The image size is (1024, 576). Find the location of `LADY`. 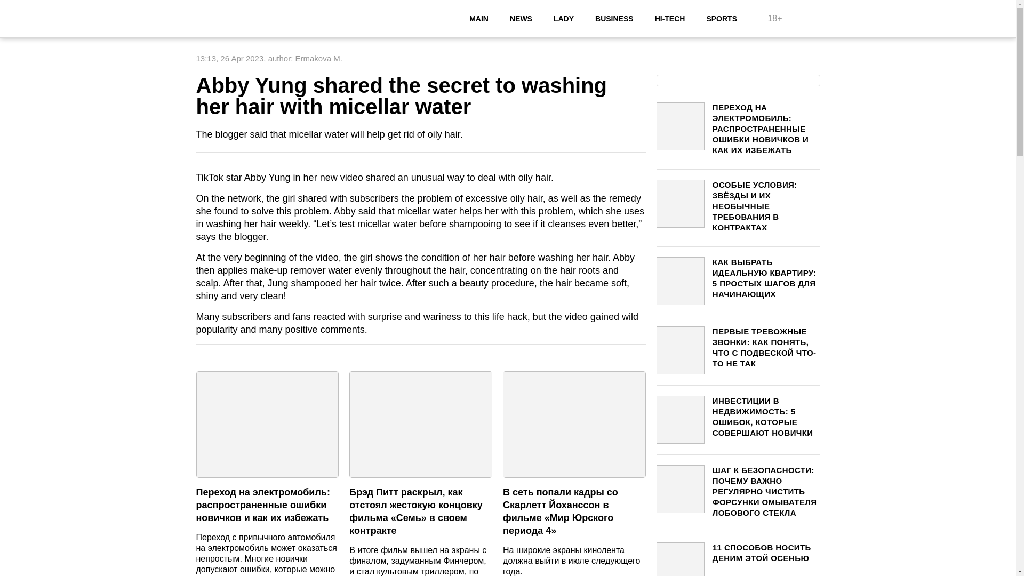

LADY is located at coordinates (563, 19).